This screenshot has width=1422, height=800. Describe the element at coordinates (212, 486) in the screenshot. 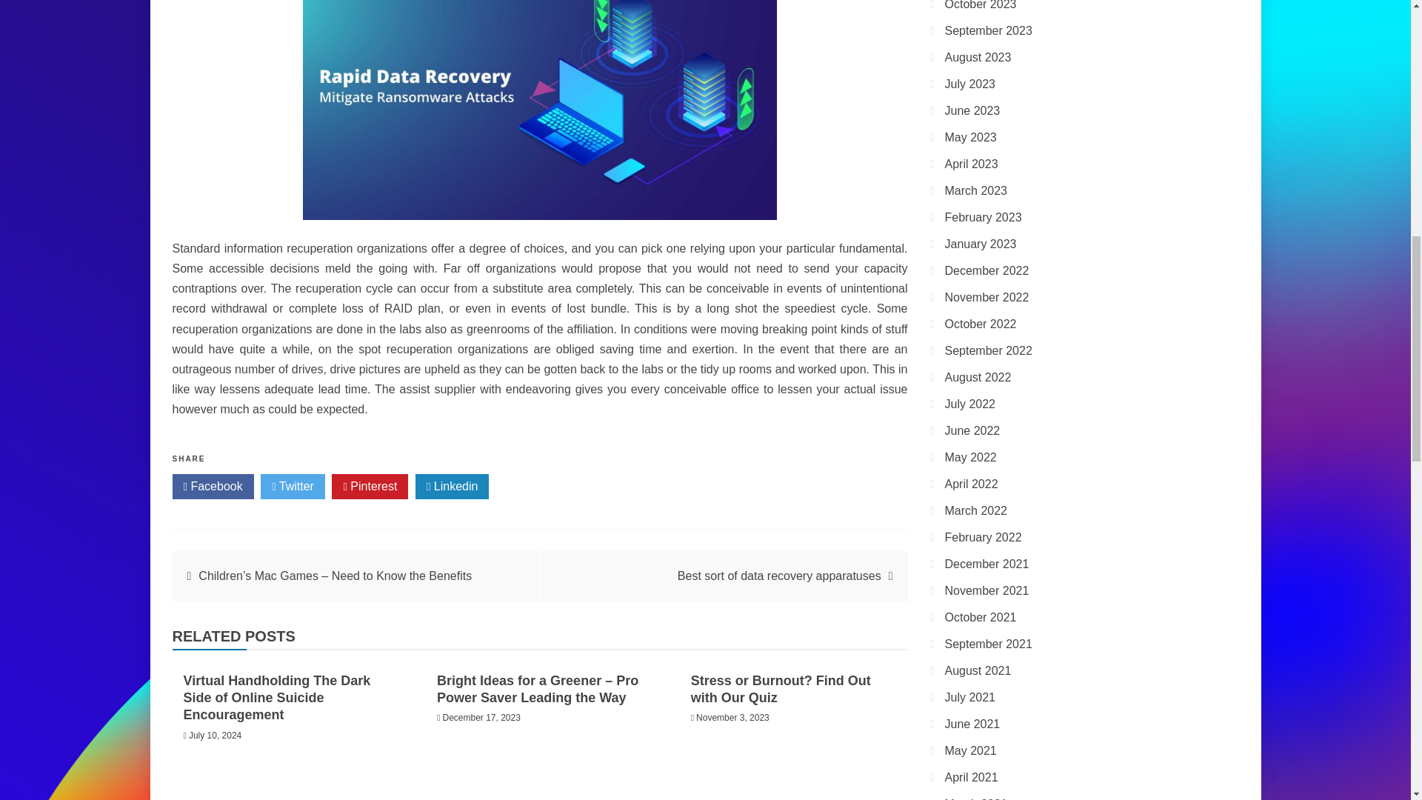

I see `Facebook` at that location.